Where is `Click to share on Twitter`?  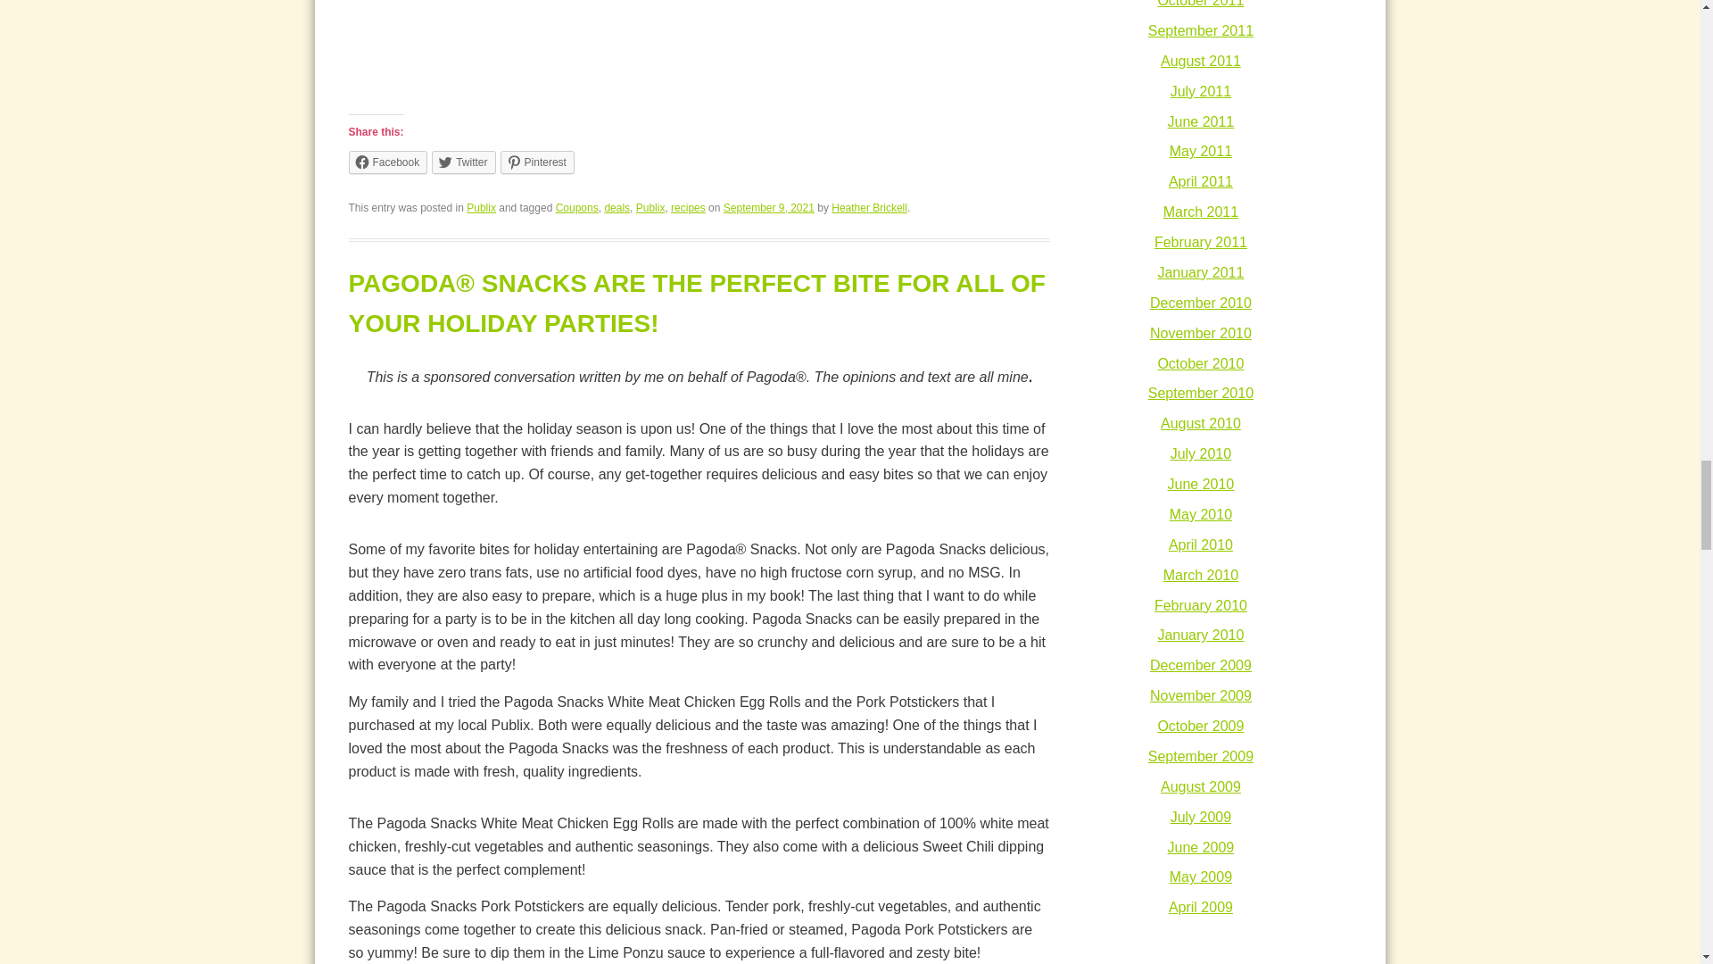
Click to share on Twitter is located at coordinates (462, 162).